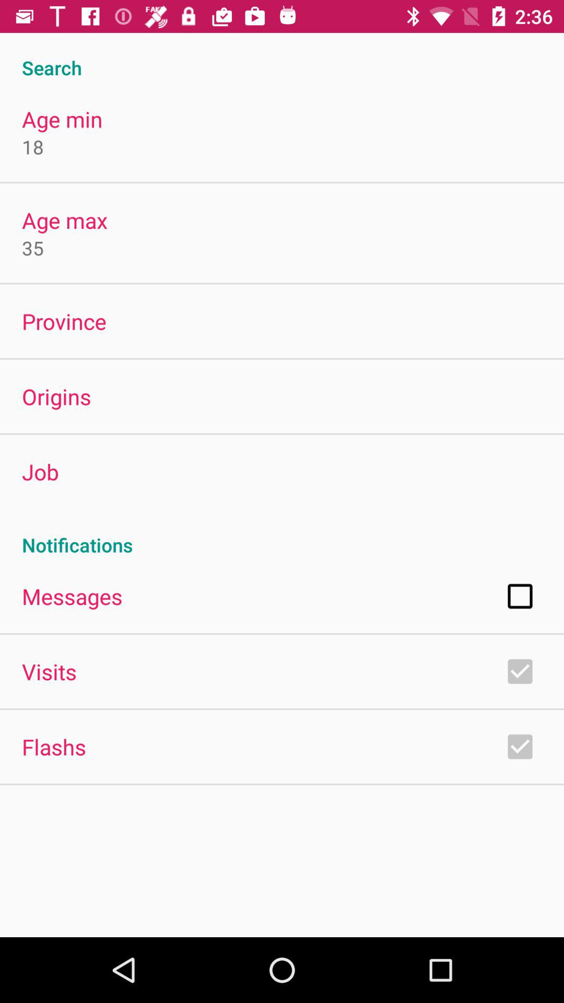 The width and height of the screenshot is (564, 1003). What do you see at coordinates (54, 747) in the screenshot?
I see `tap flashs app` at bounding box center [54, 747].